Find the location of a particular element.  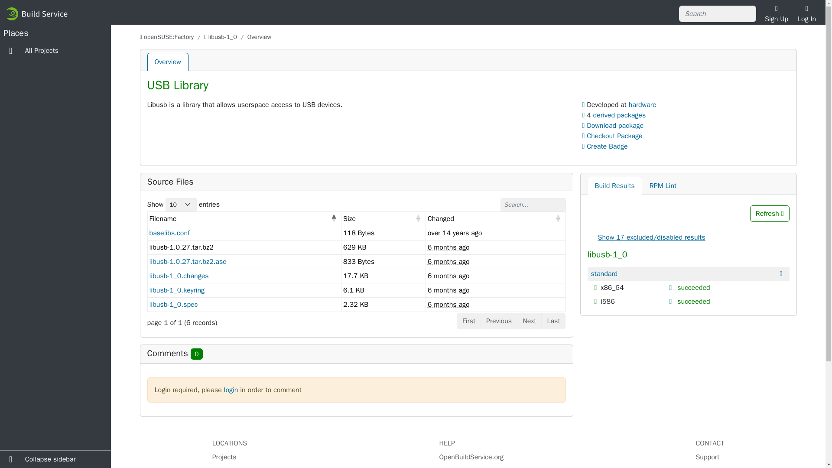

Sign Up is located at coordinates (776, 14).